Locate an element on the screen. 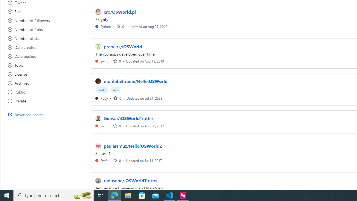  Updated on Jul 11, 2017 is located at coordinates (144, 160).